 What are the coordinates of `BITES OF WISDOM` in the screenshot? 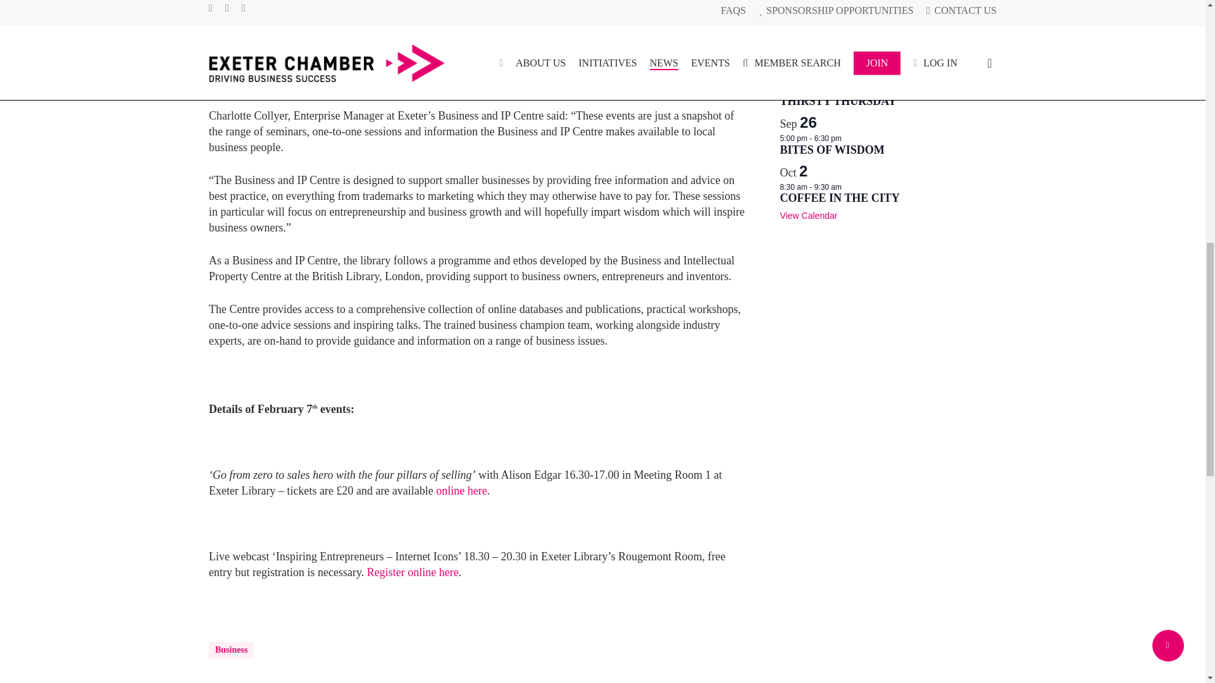 It's located at (832, 149).